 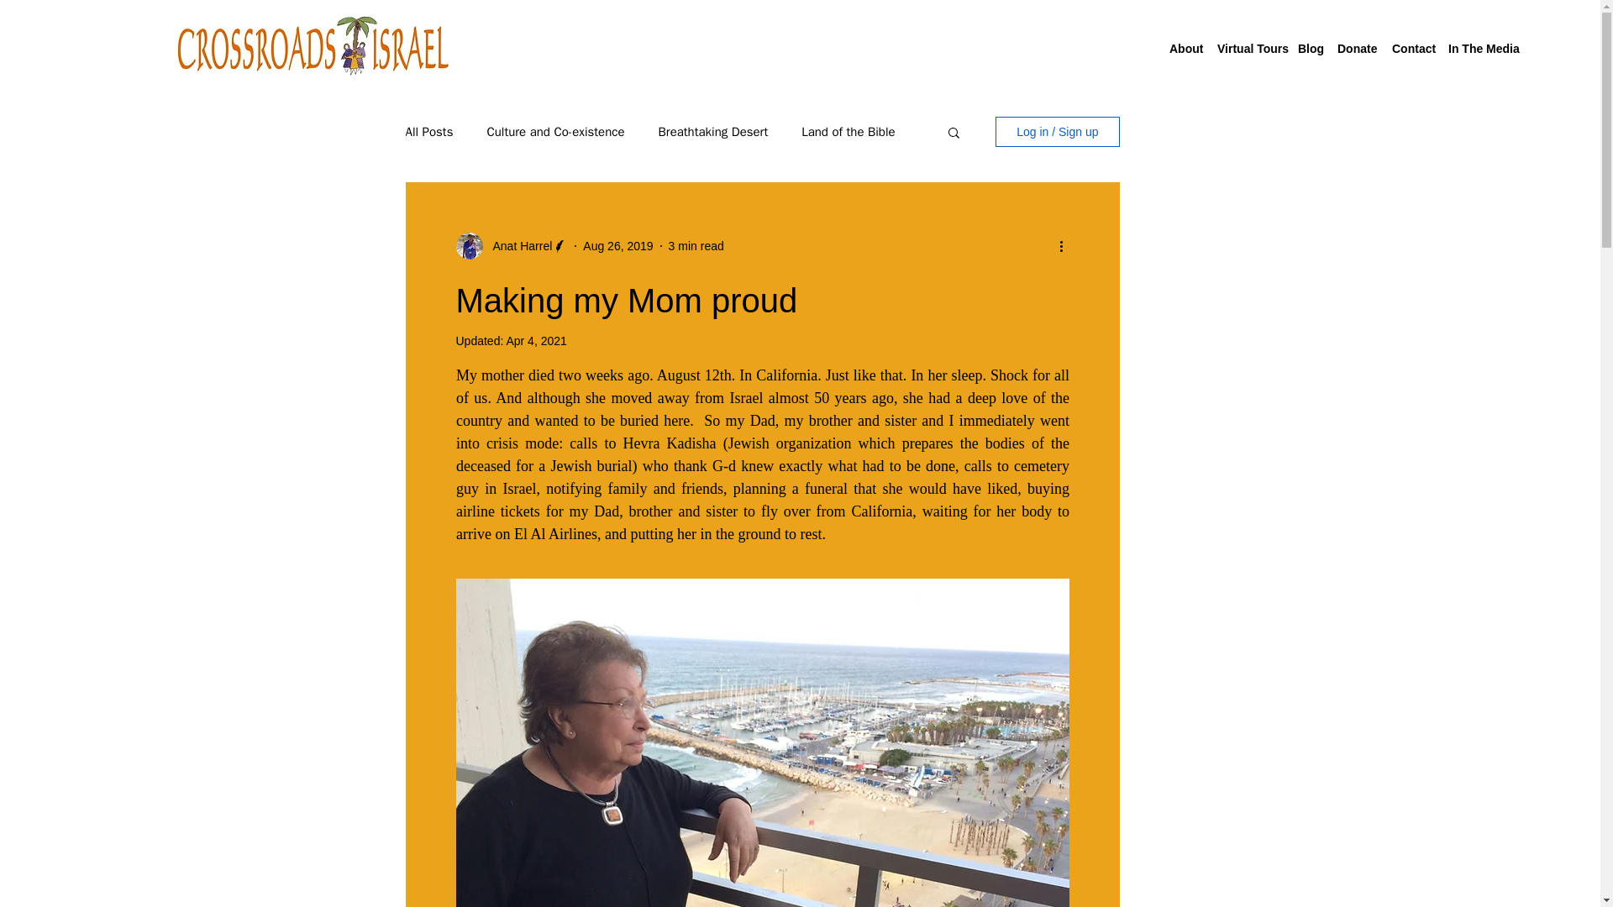 I want to click on Donate, so click(x=1356, y=49).